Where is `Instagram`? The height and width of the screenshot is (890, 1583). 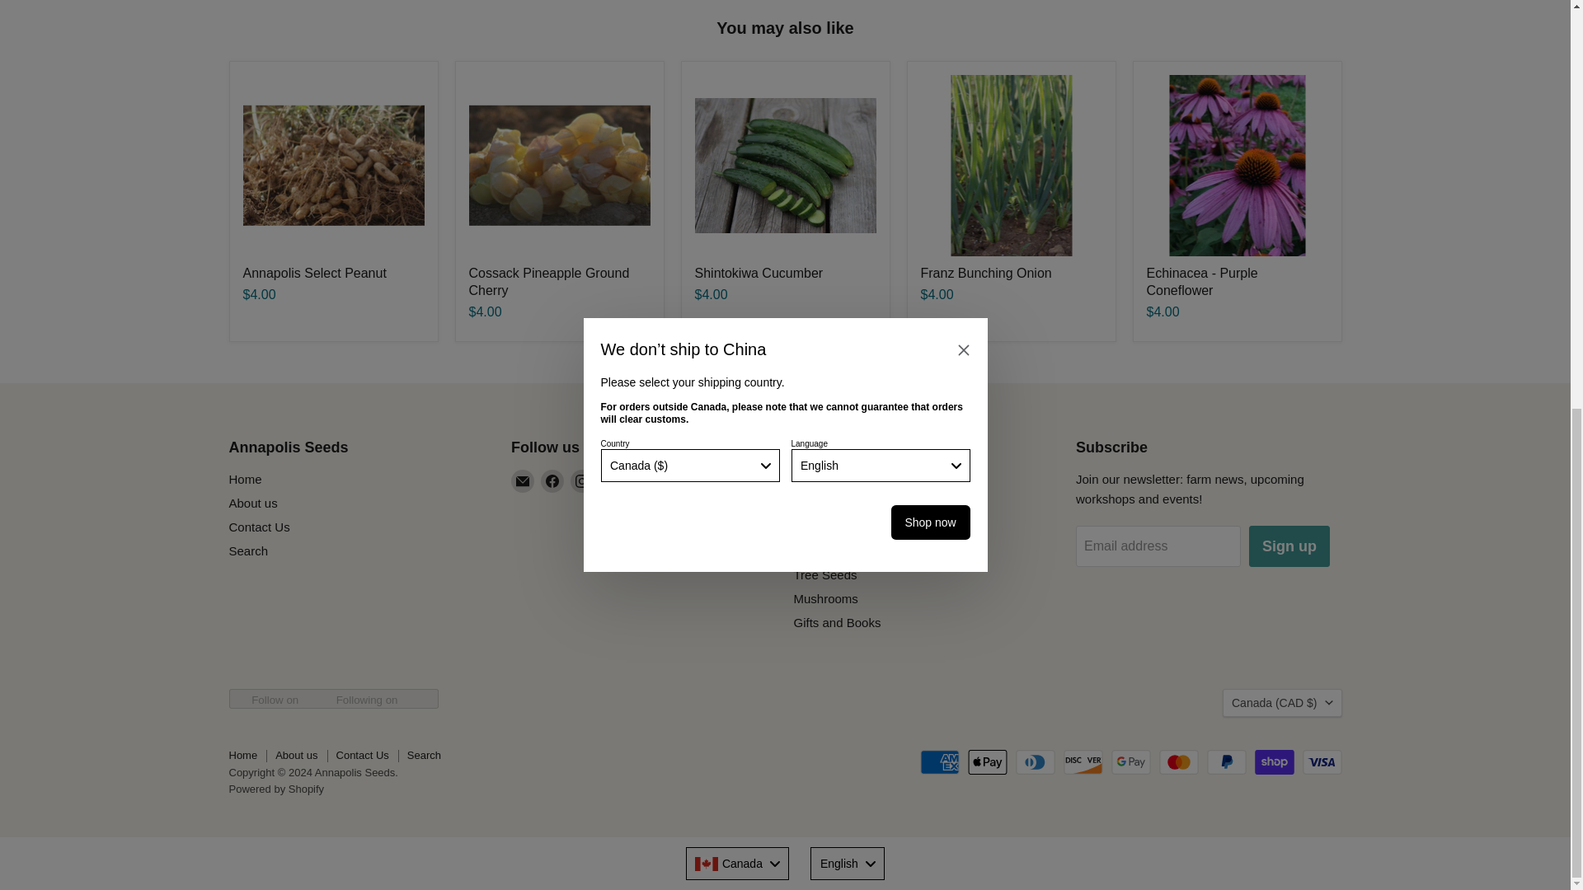 Instagram is located at coordinates (582, 481).